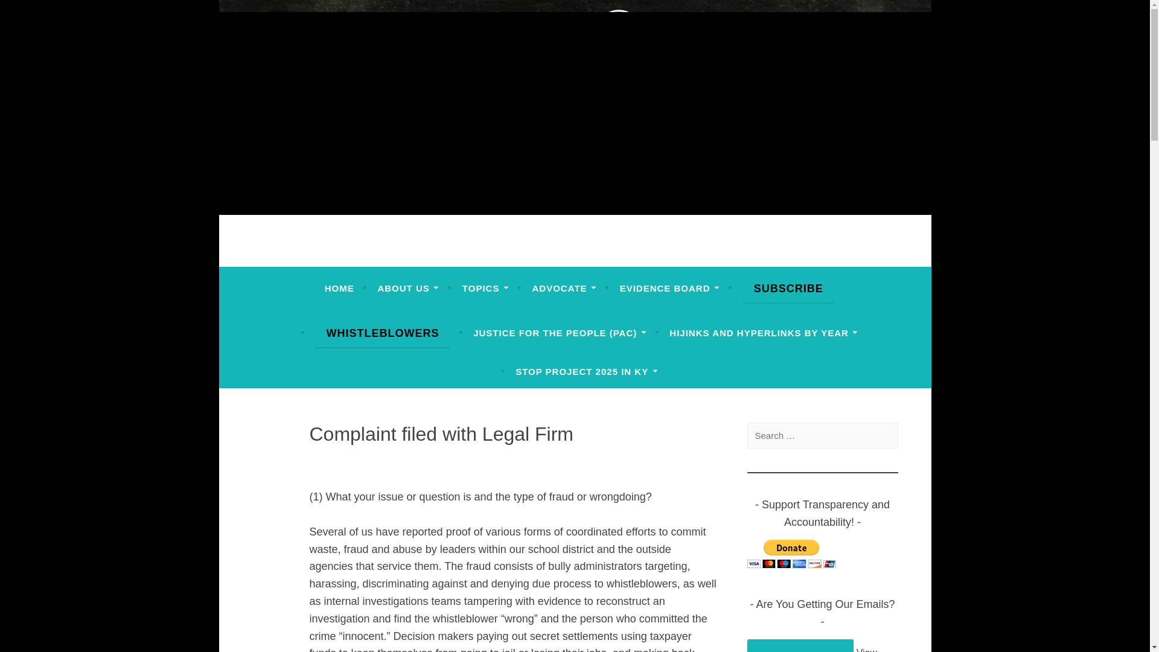  I want to click on ABOUT US, so click(408, 289).